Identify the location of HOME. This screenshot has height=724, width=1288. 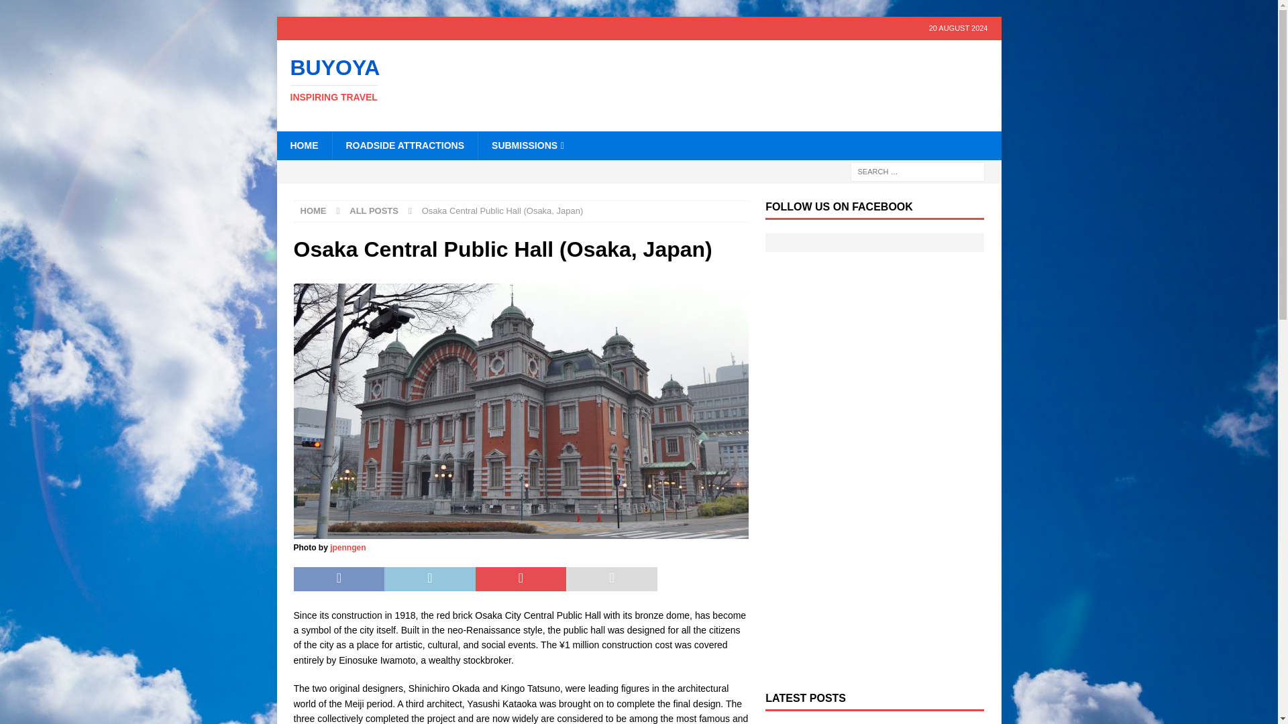
(303, 145).